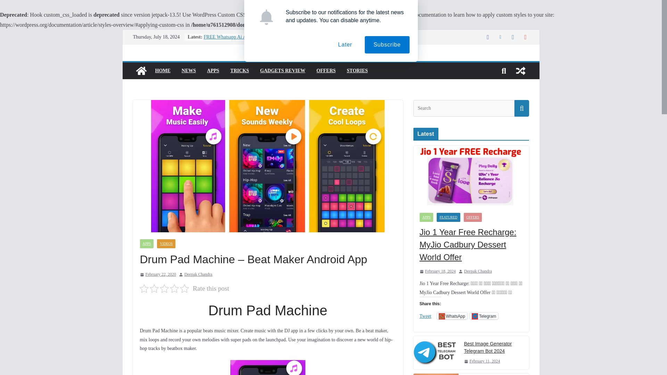 The image size is (667, 375). What do you see at coordinates (326, 71) in the screenshot?
I see `OFFERS` at bounding box center [326, 71].